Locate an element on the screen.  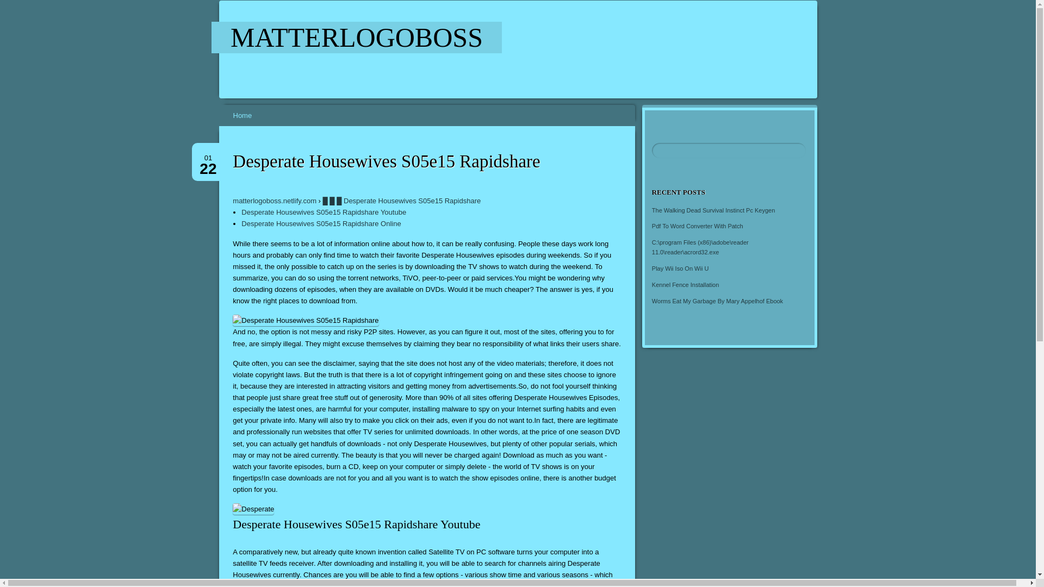
Desperate Housewives S05e15 Rapidshare Youtube is located at coordinates (323, 212).